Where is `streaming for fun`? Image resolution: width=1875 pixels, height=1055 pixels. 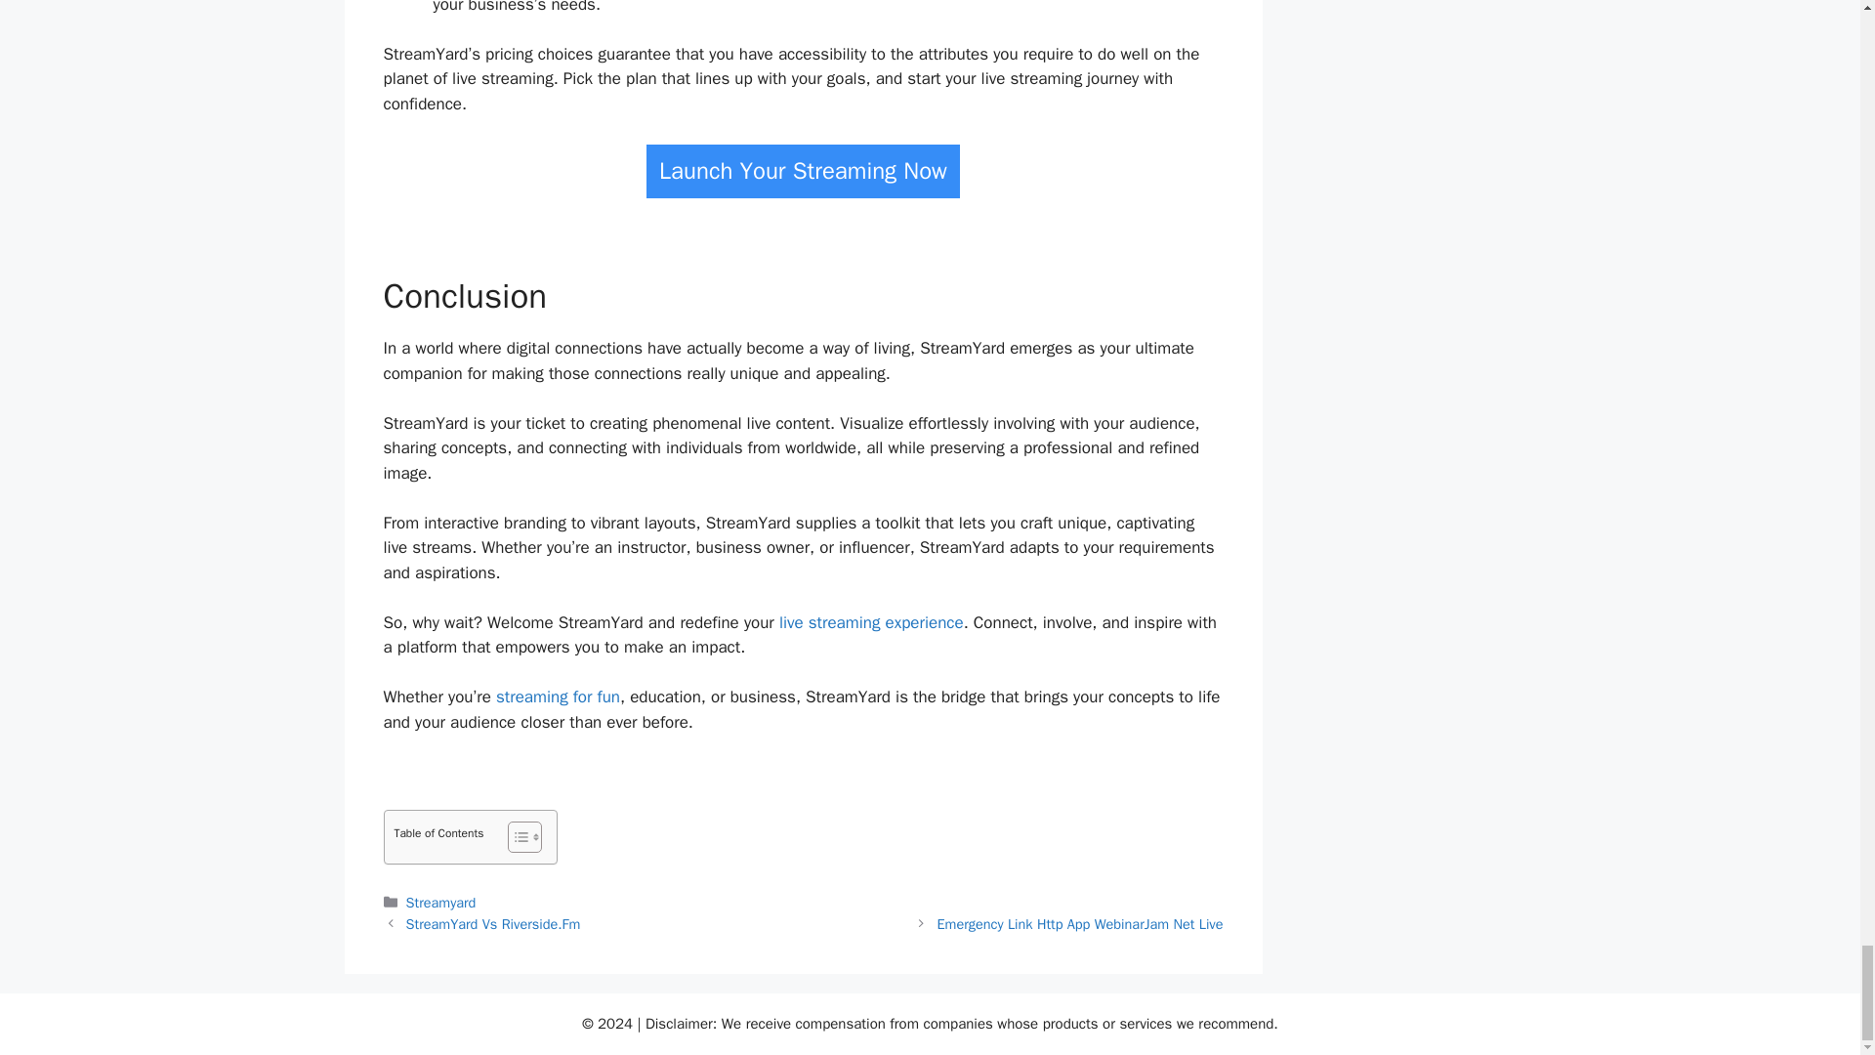 streaming for fun is located at coordinates (559, 696).